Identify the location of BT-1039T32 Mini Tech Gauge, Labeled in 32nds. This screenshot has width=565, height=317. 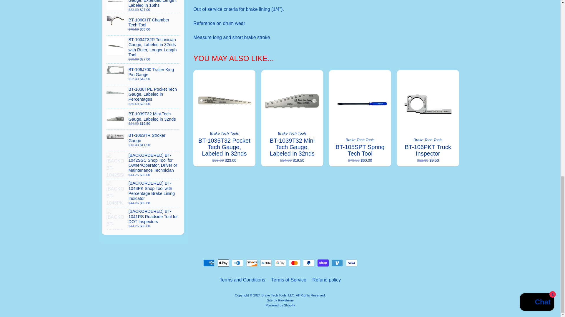
(143, 119).